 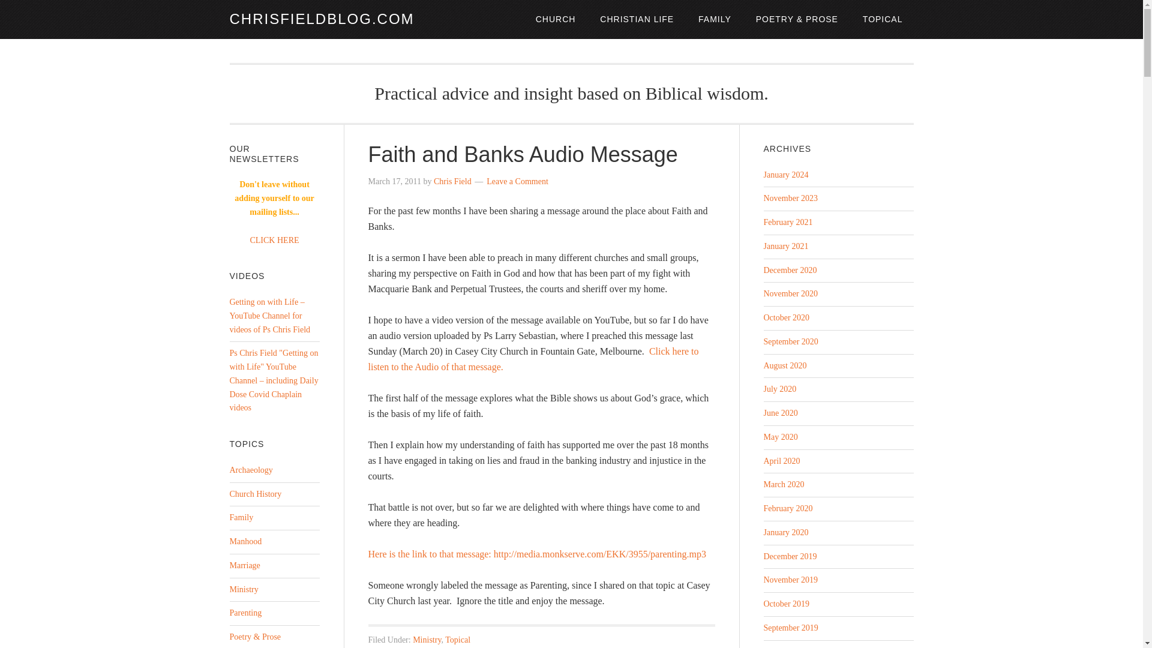 What do you see at coordinates (452, 181) in the screenshot?
I see `Chris Field` at bounding box center [452, 181].